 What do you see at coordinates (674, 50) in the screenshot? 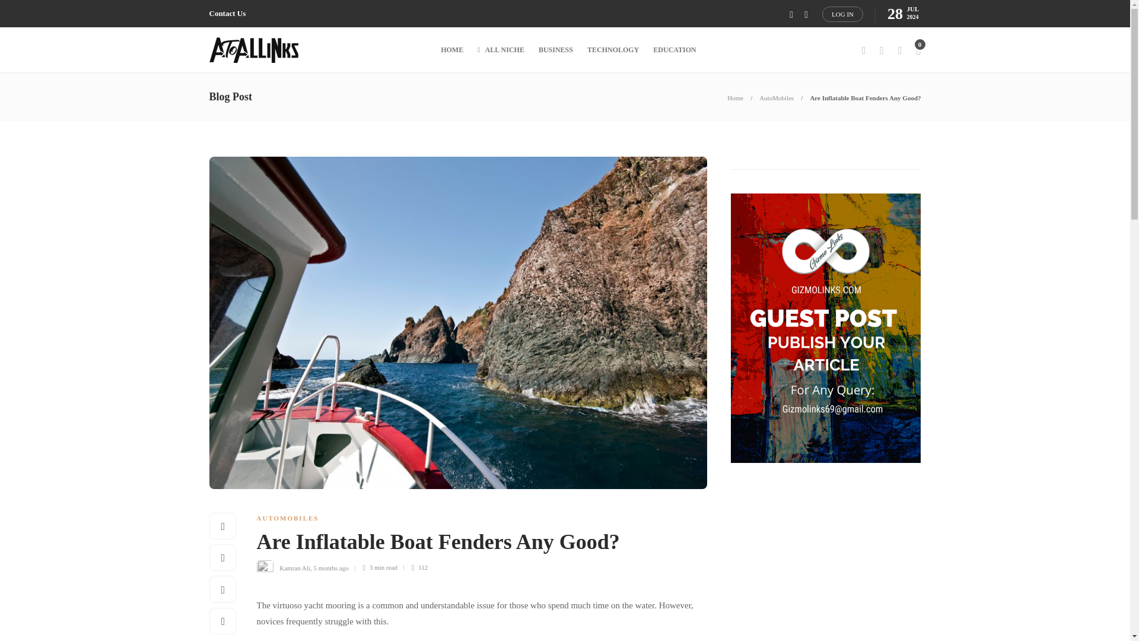
I see `EDUCATION` at bounding box center [674, 50].